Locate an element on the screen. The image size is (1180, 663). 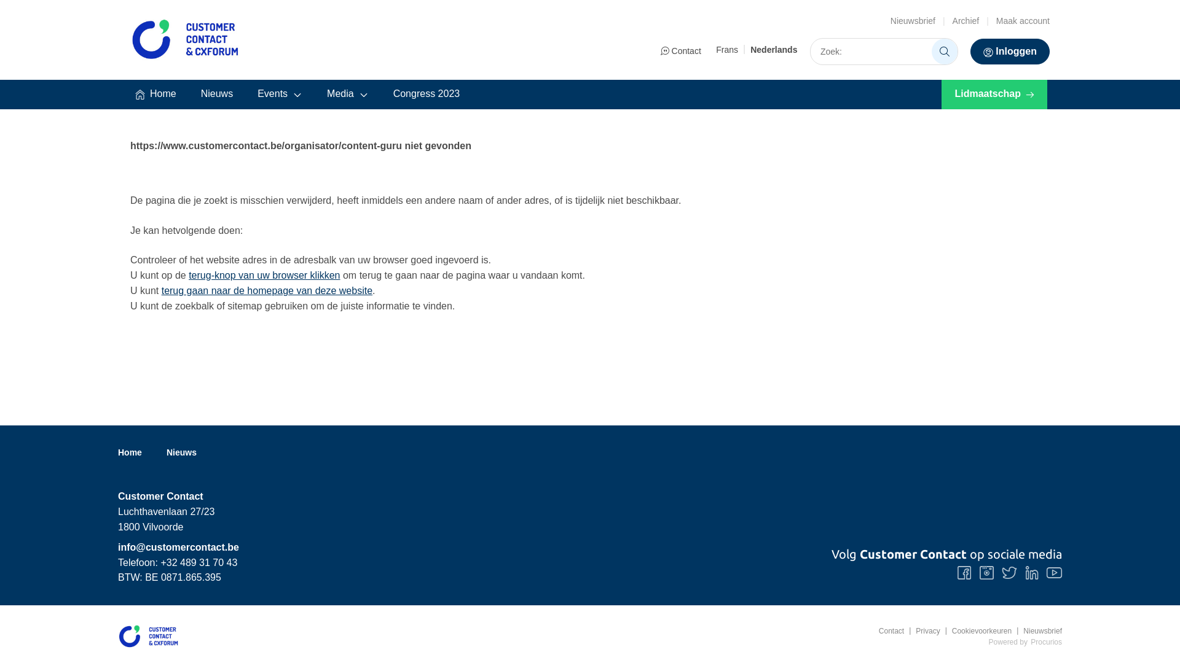
Events is located at coordinates (280, 95).